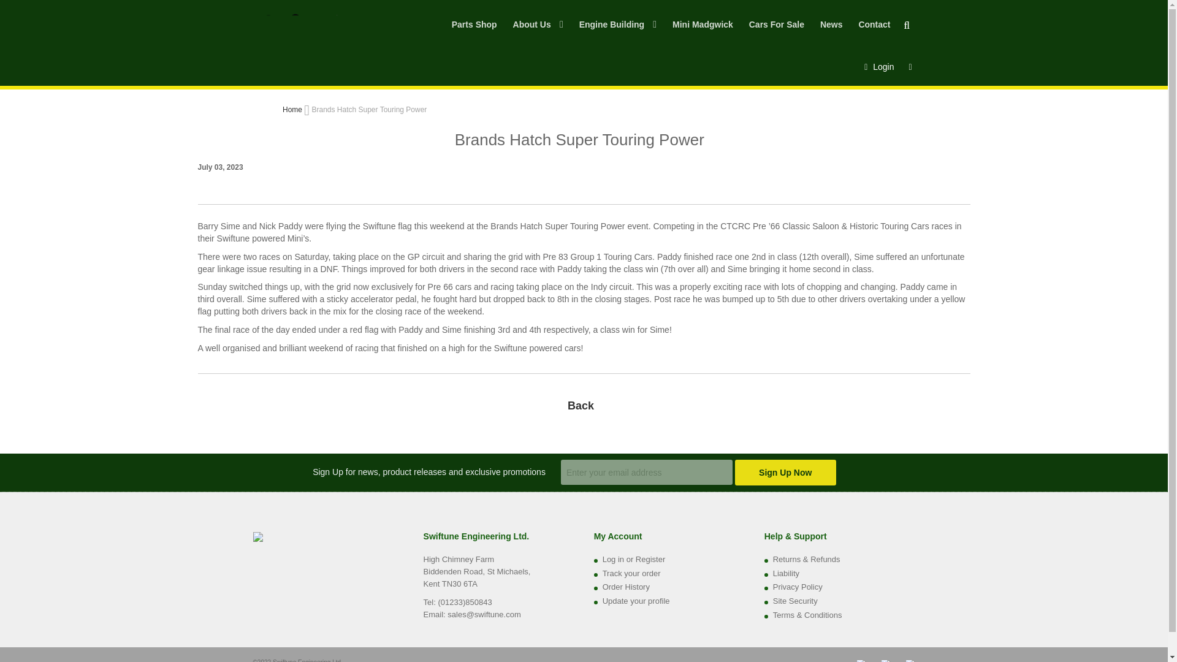 The width and height of the screenshot is (1177, 662). What do you see at coordinates (538, 34) in the screenshot?
I see `About Us` at bounding box center [538, 34].